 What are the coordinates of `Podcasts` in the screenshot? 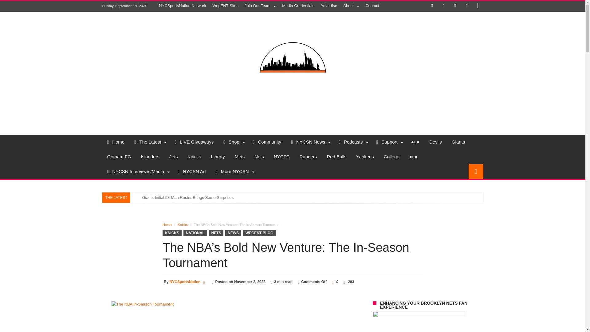 It's located at (352, 142).